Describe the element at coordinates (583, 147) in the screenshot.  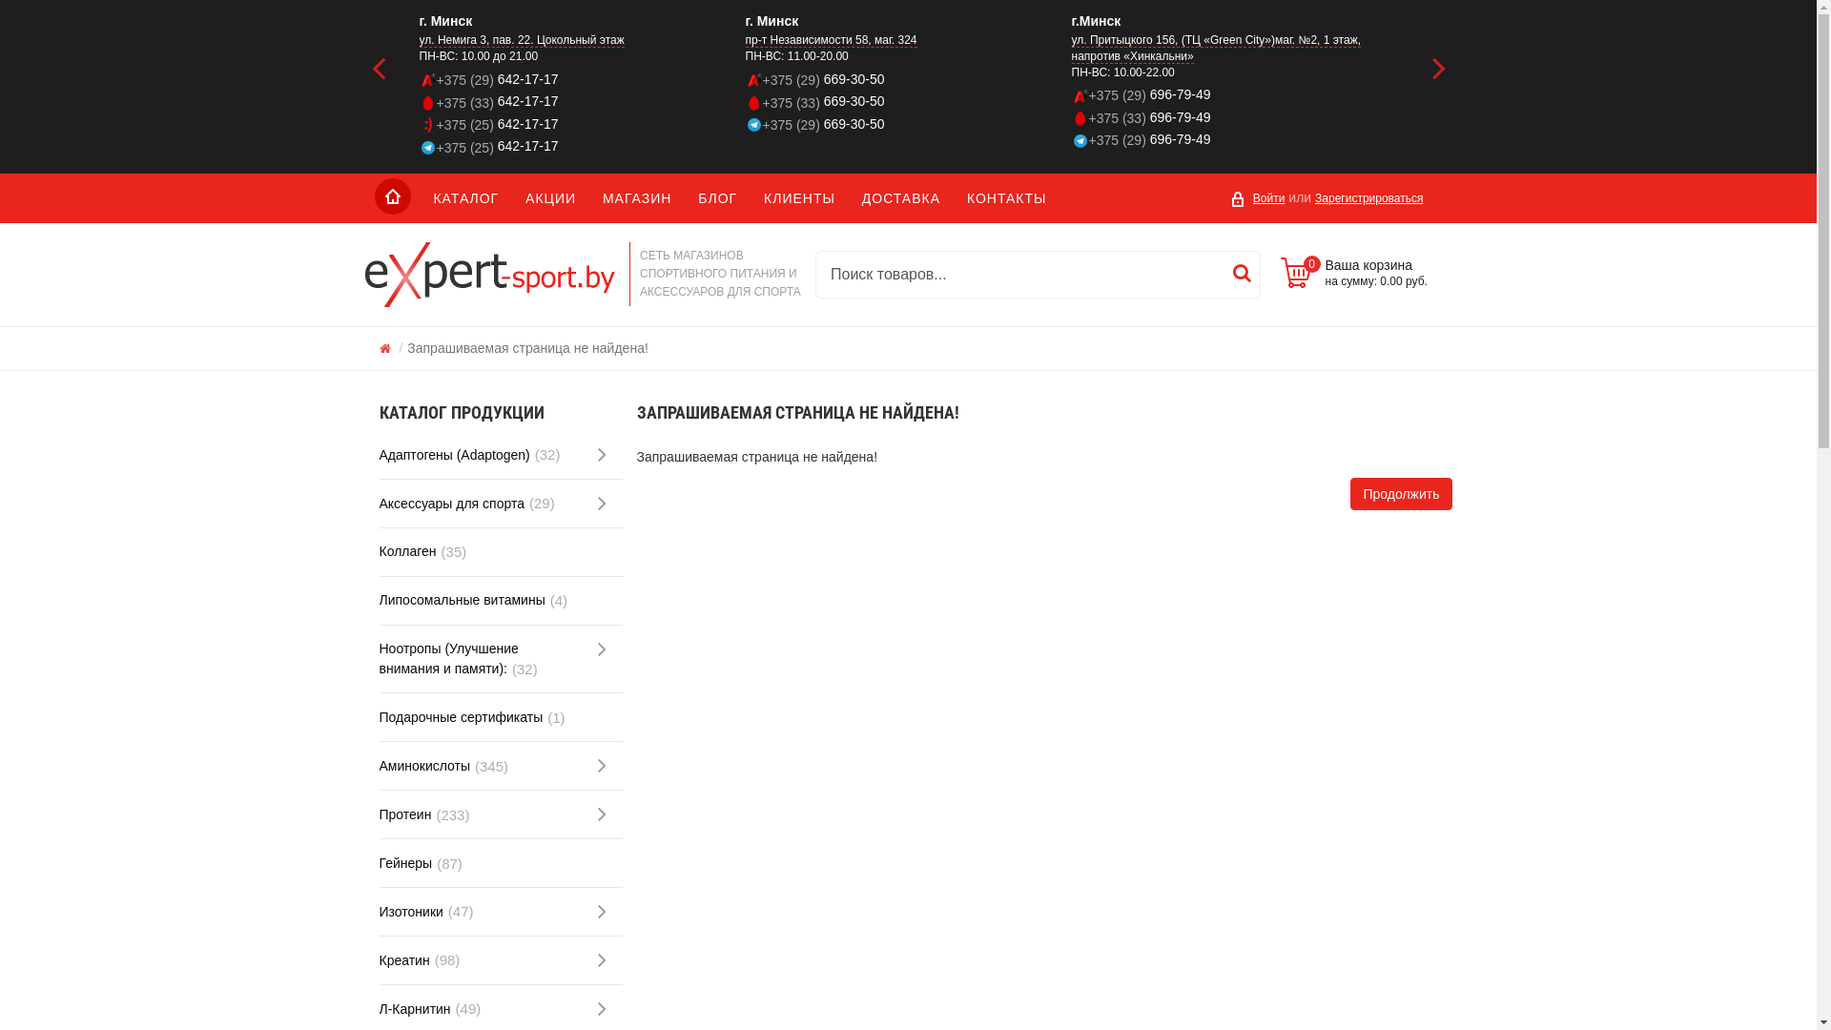
I see `+375 (25) 642-17-17` at that location.